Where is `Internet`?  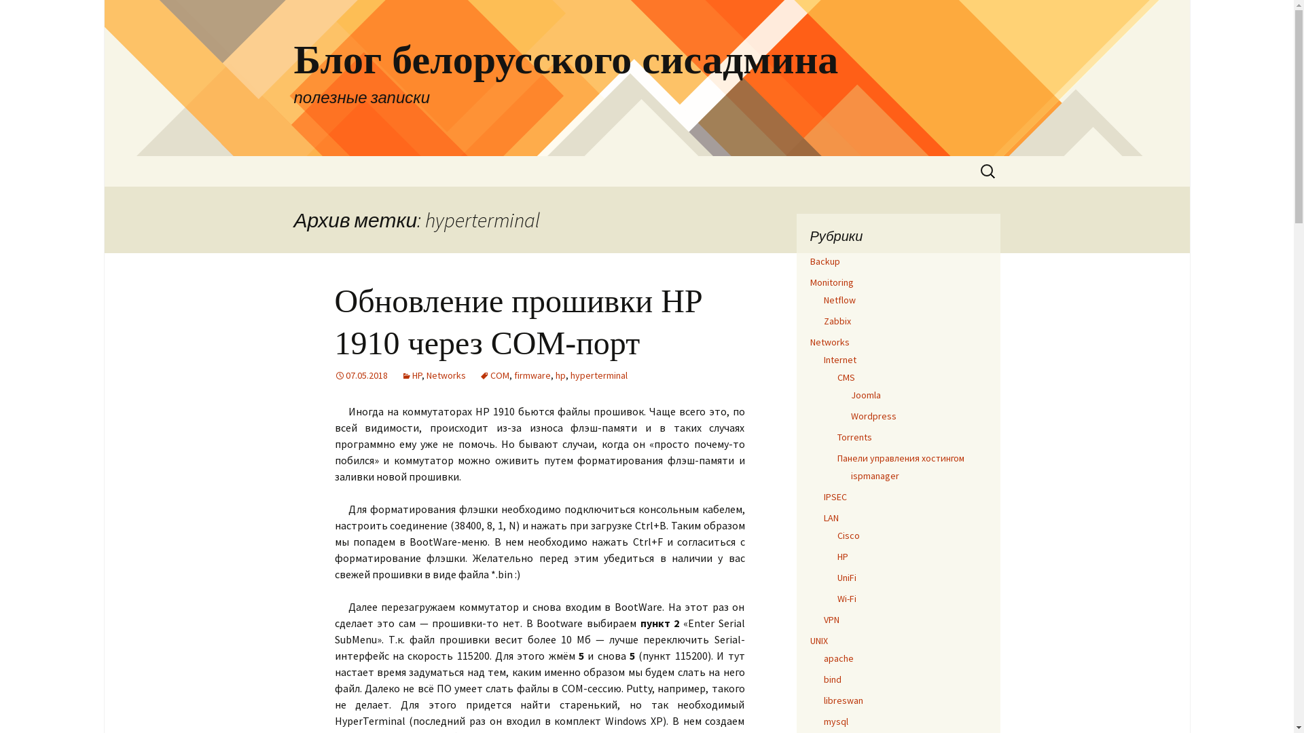
Internet is located at coordinates (839, 360).